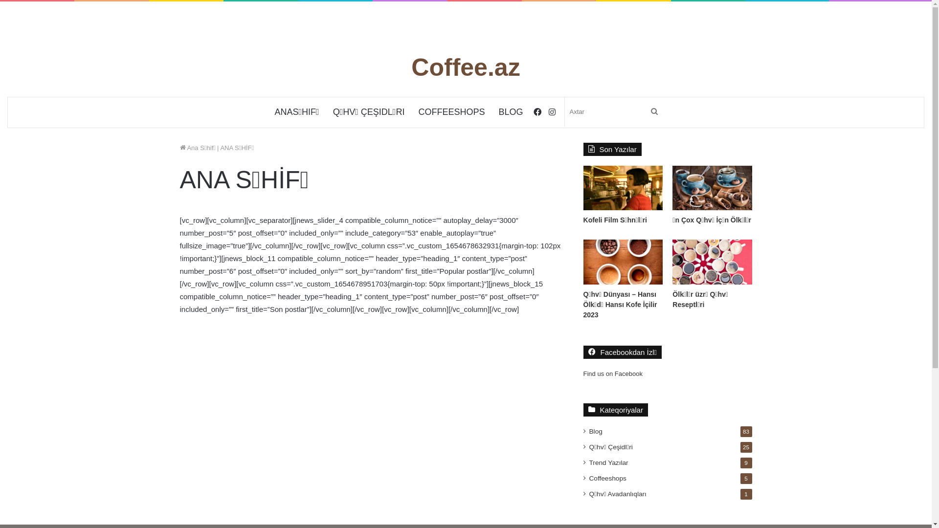 The width and height of the screenshot is (939, 528). I want to click on Coffee.az, so click(466, 67).